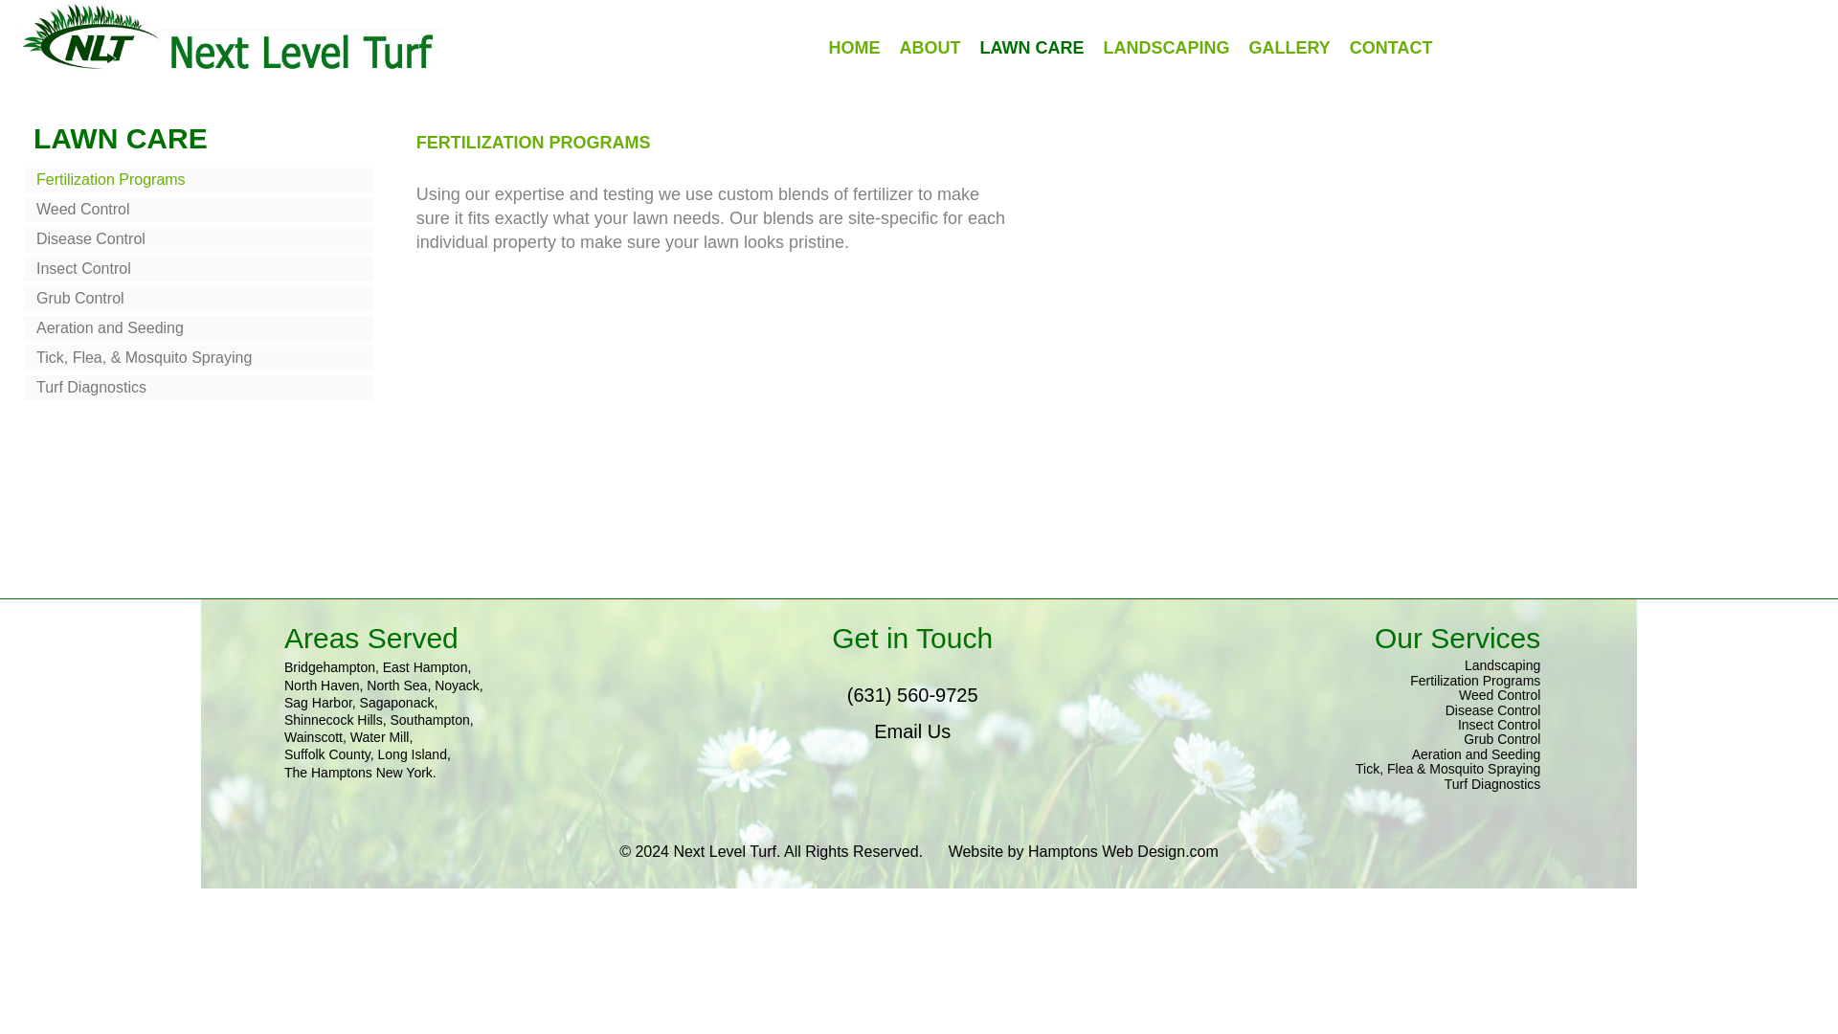  What do you see at coordinates (911, 731) in the screenshot?
I see `Email Us` at bounding box center [911, 731].